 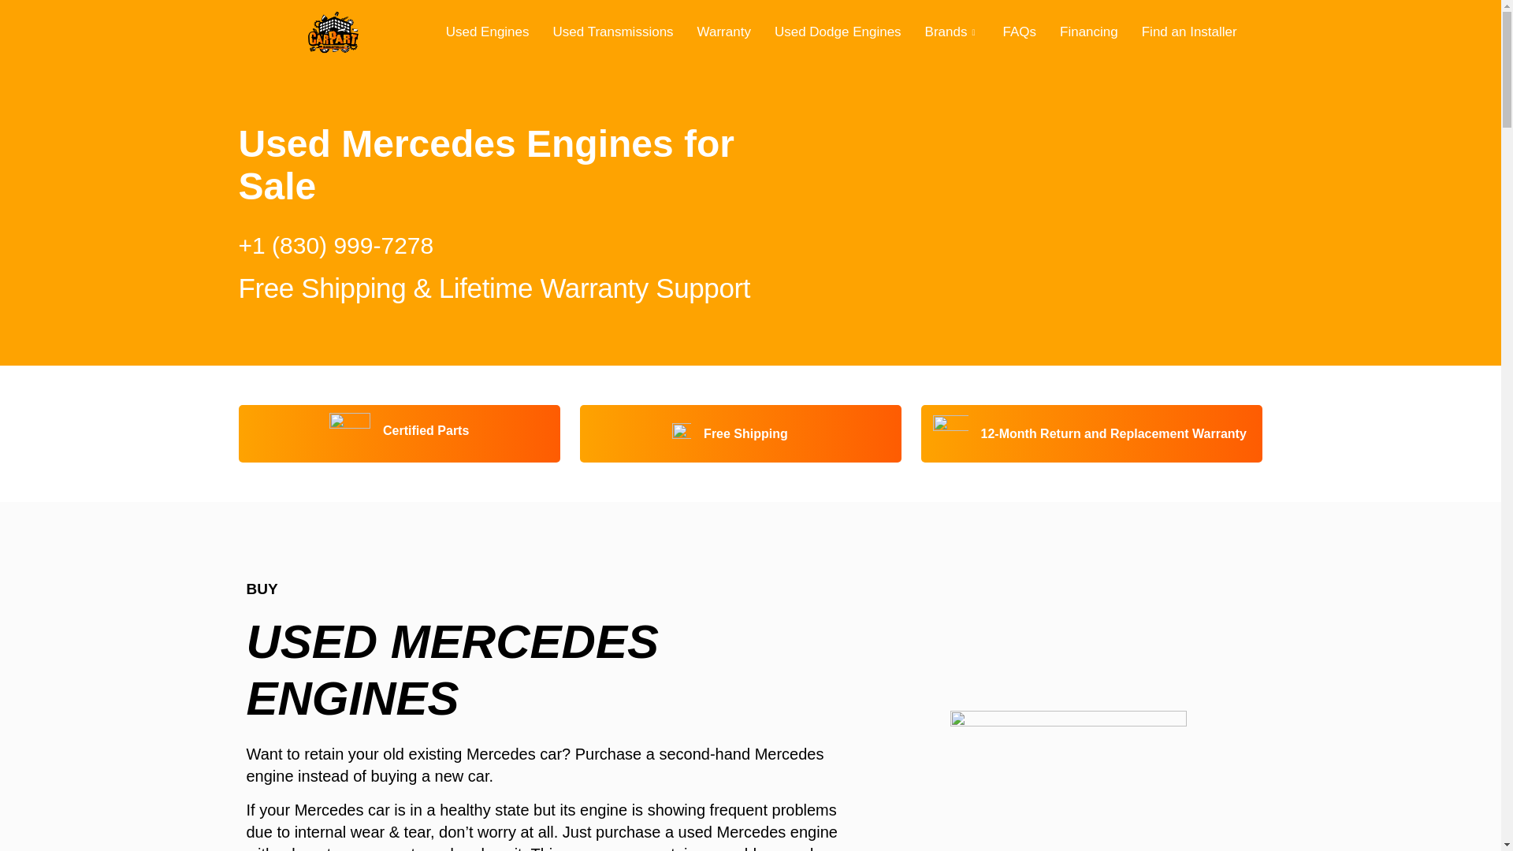 I want to click on Used Engines, so click(x=488, y=32).